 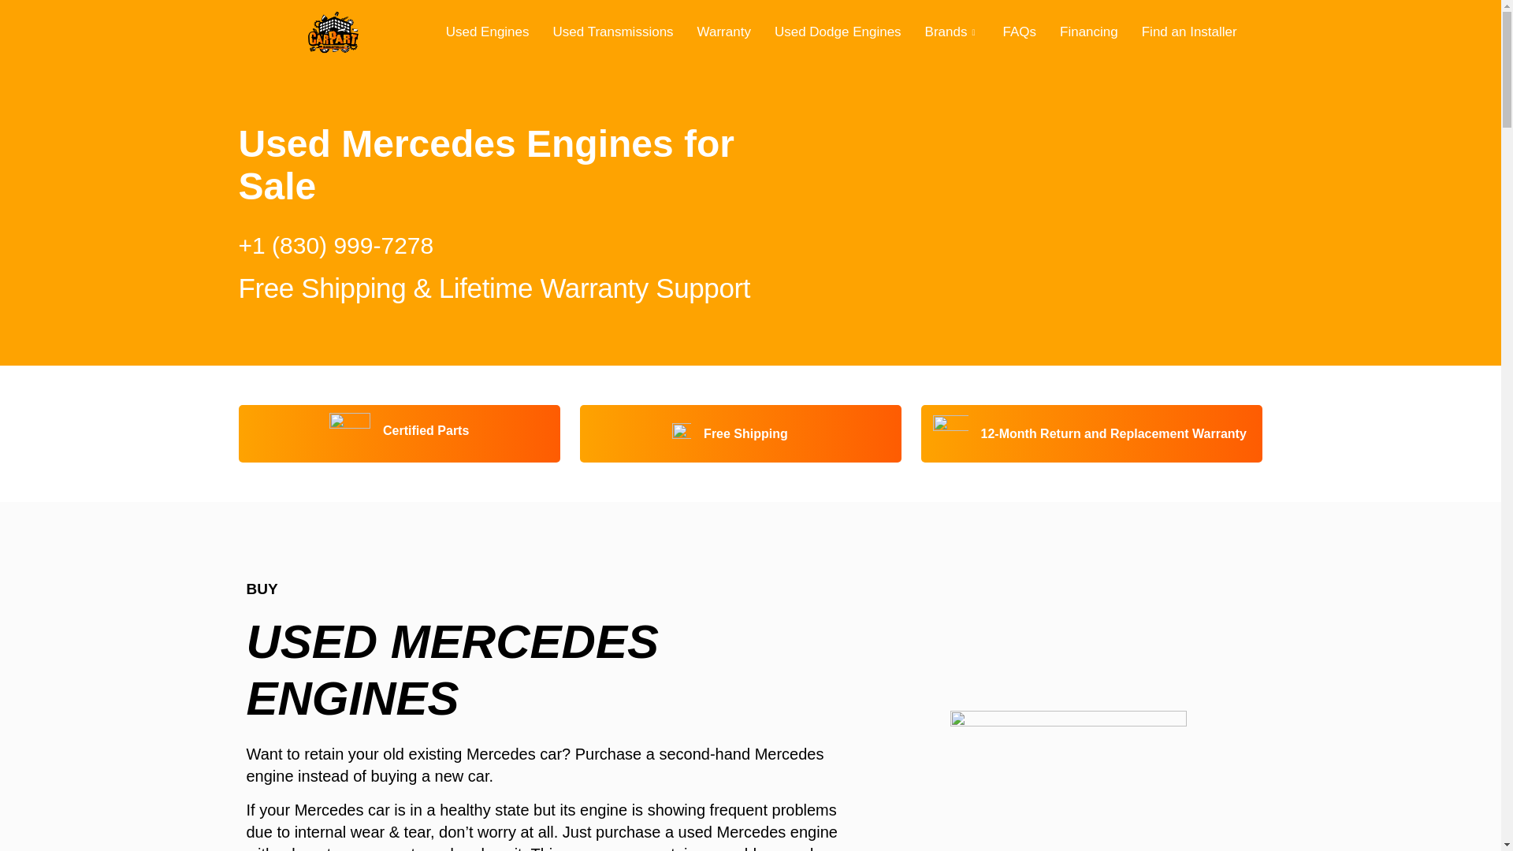 I want to click on Used Engines, so click(x=488, y=32).